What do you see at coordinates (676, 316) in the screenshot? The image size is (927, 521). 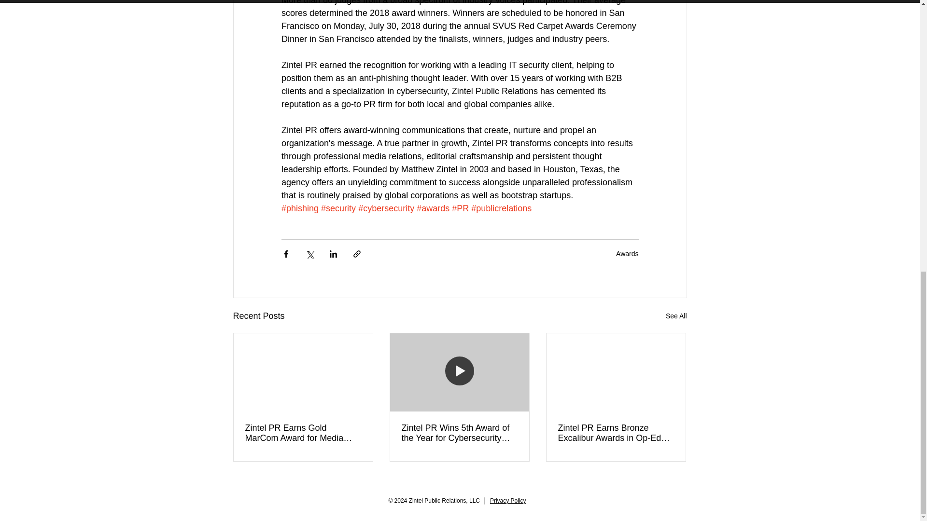 I see `See All` at bounding box center [676, 316].